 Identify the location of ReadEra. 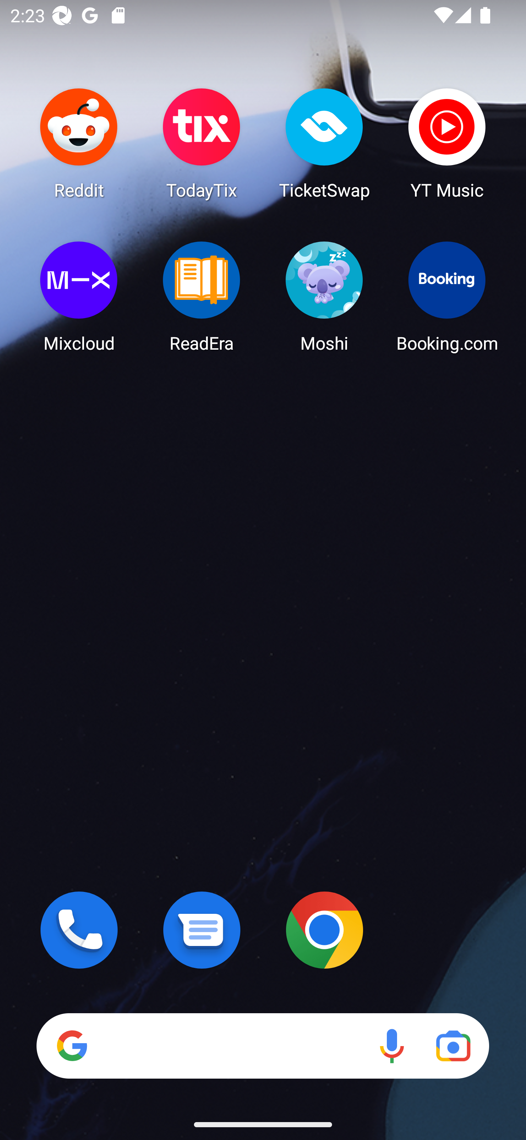
(202, 296).